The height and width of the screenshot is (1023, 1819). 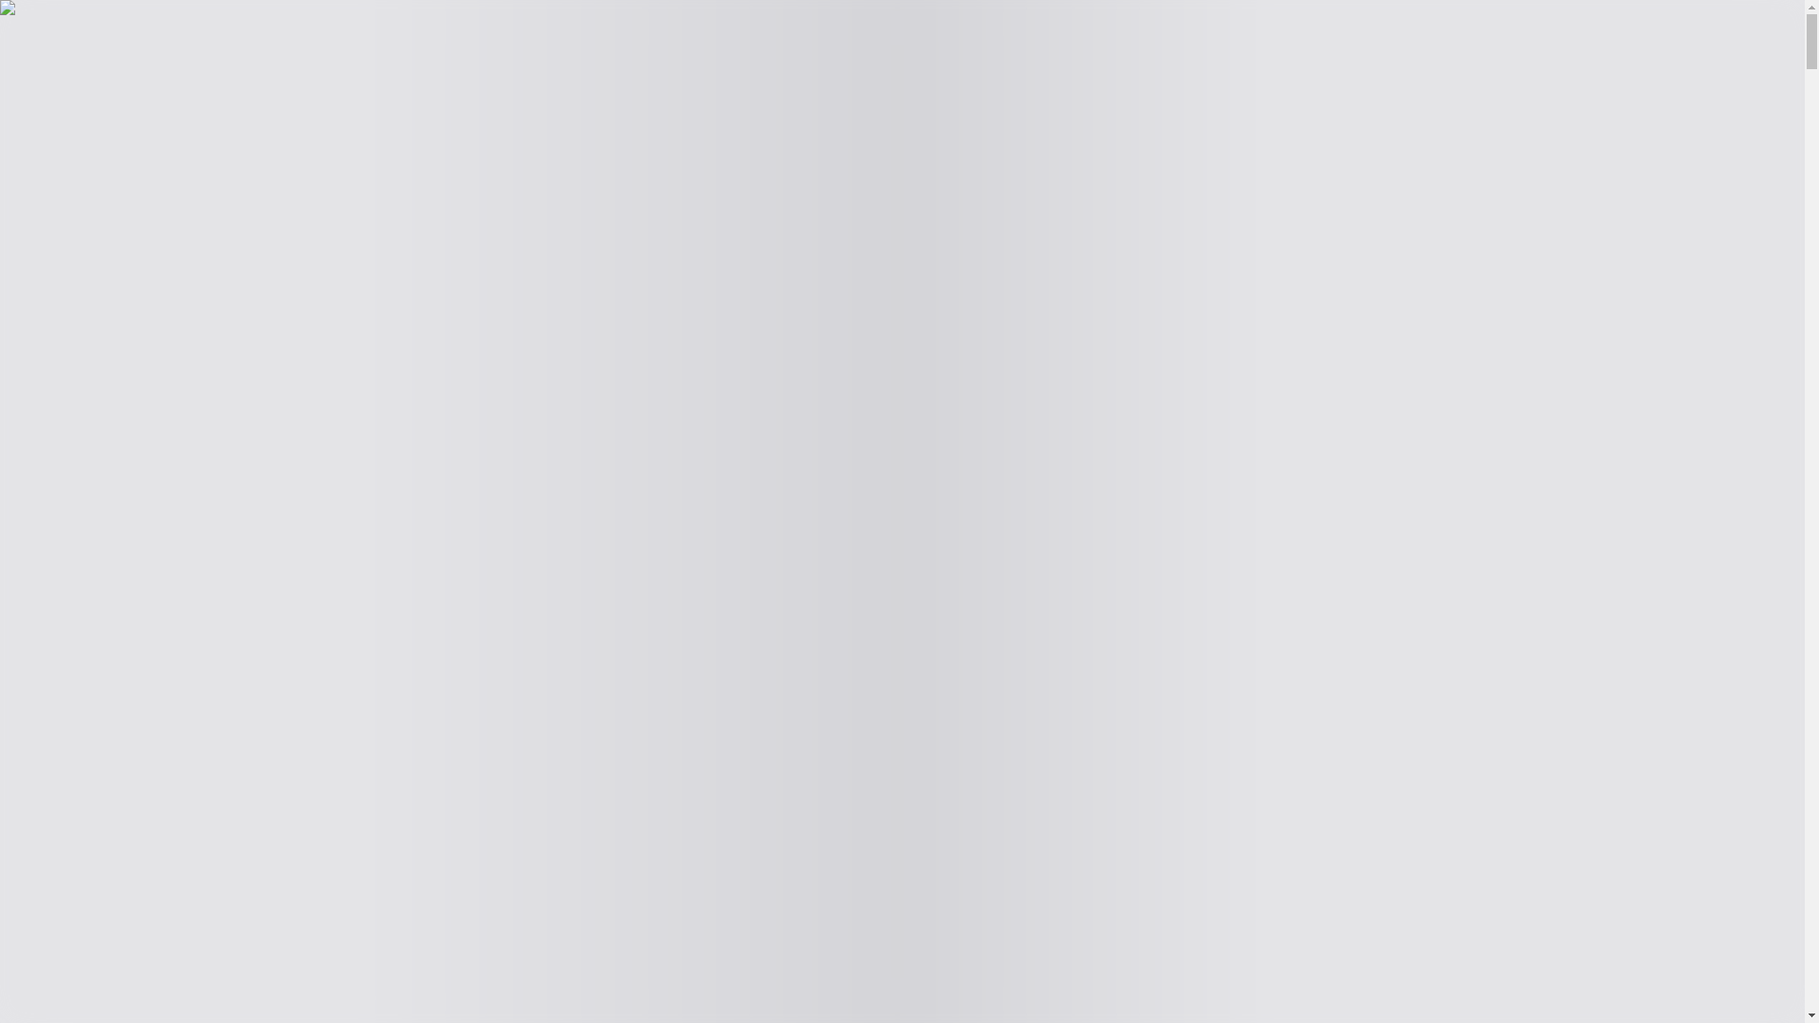 I want to click on Articles, so click(x=31, y=75).